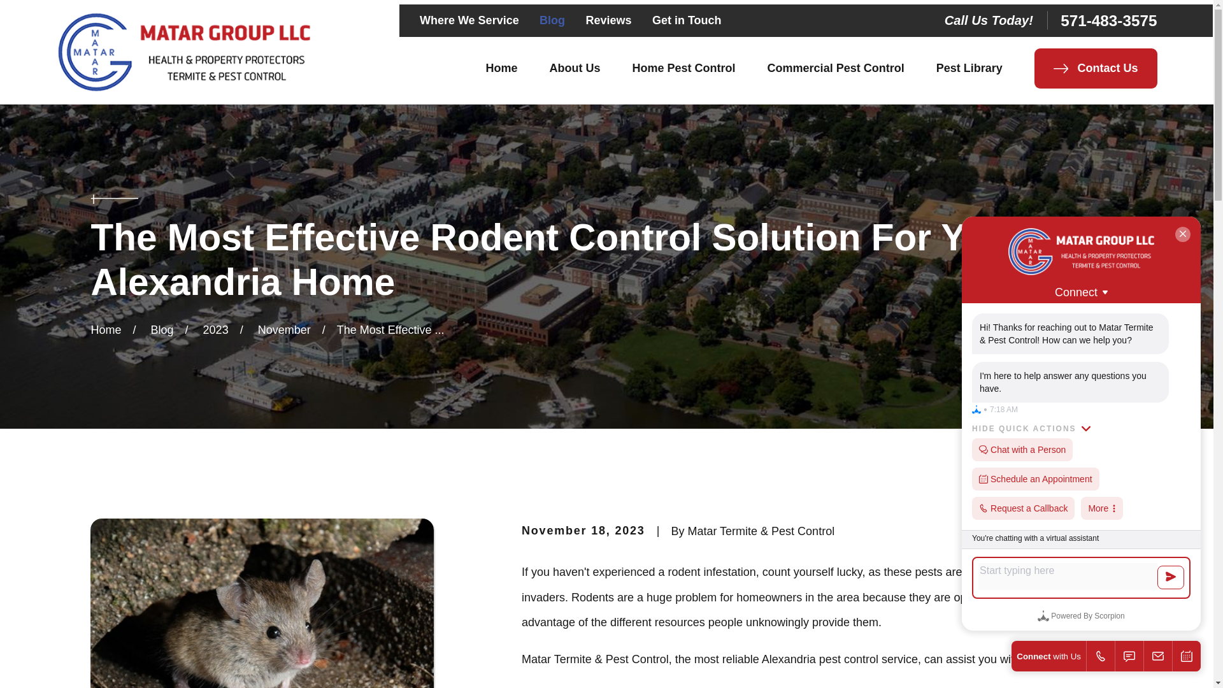  What do you see at coordinates (552, 20) in the screenshot?
I see `Blog` at bounding box center [552, 20].